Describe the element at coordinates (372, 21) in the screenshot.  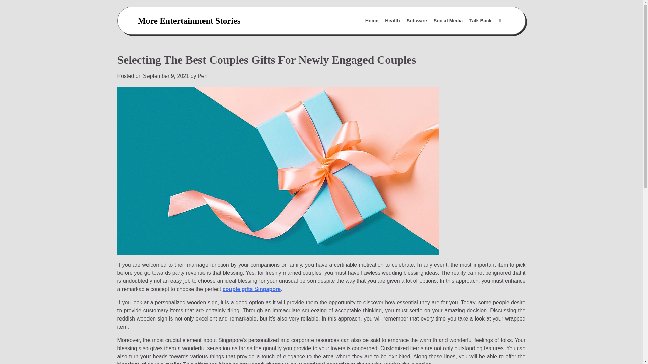
I see `Home` at that location.